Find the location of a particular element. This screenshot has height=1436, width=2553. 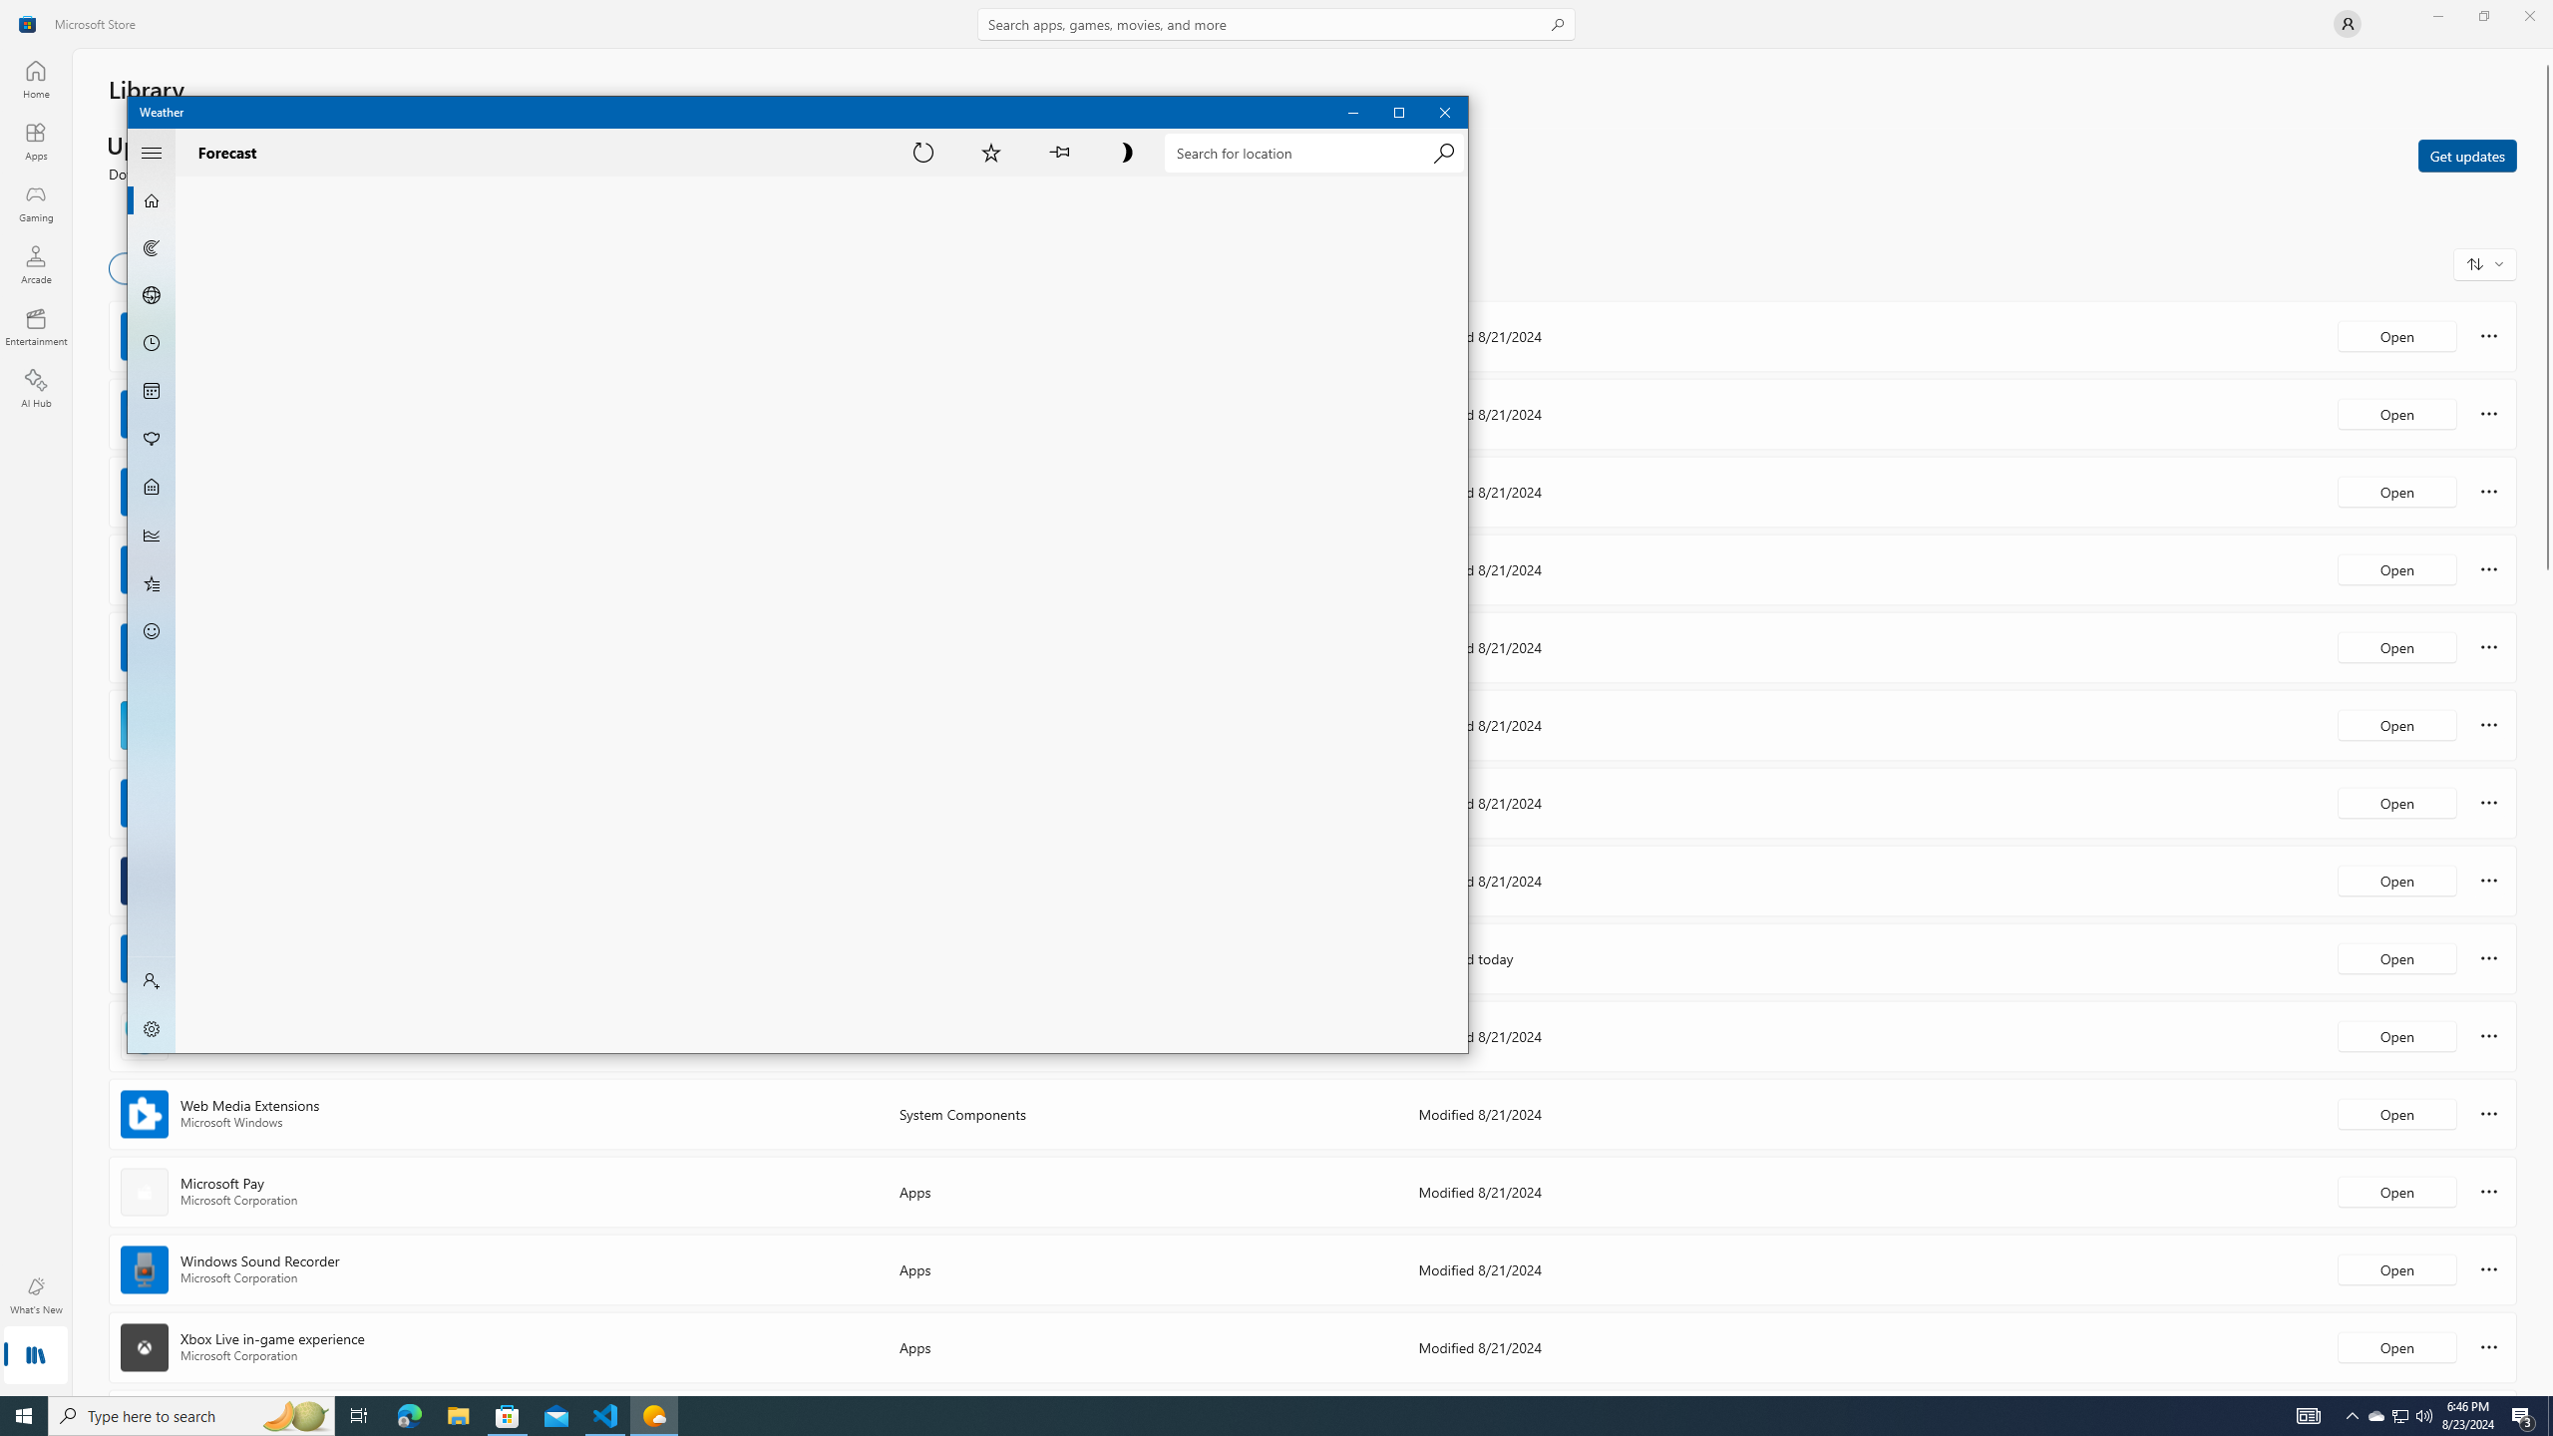

Entertainment is located at coordinates (36, 326).